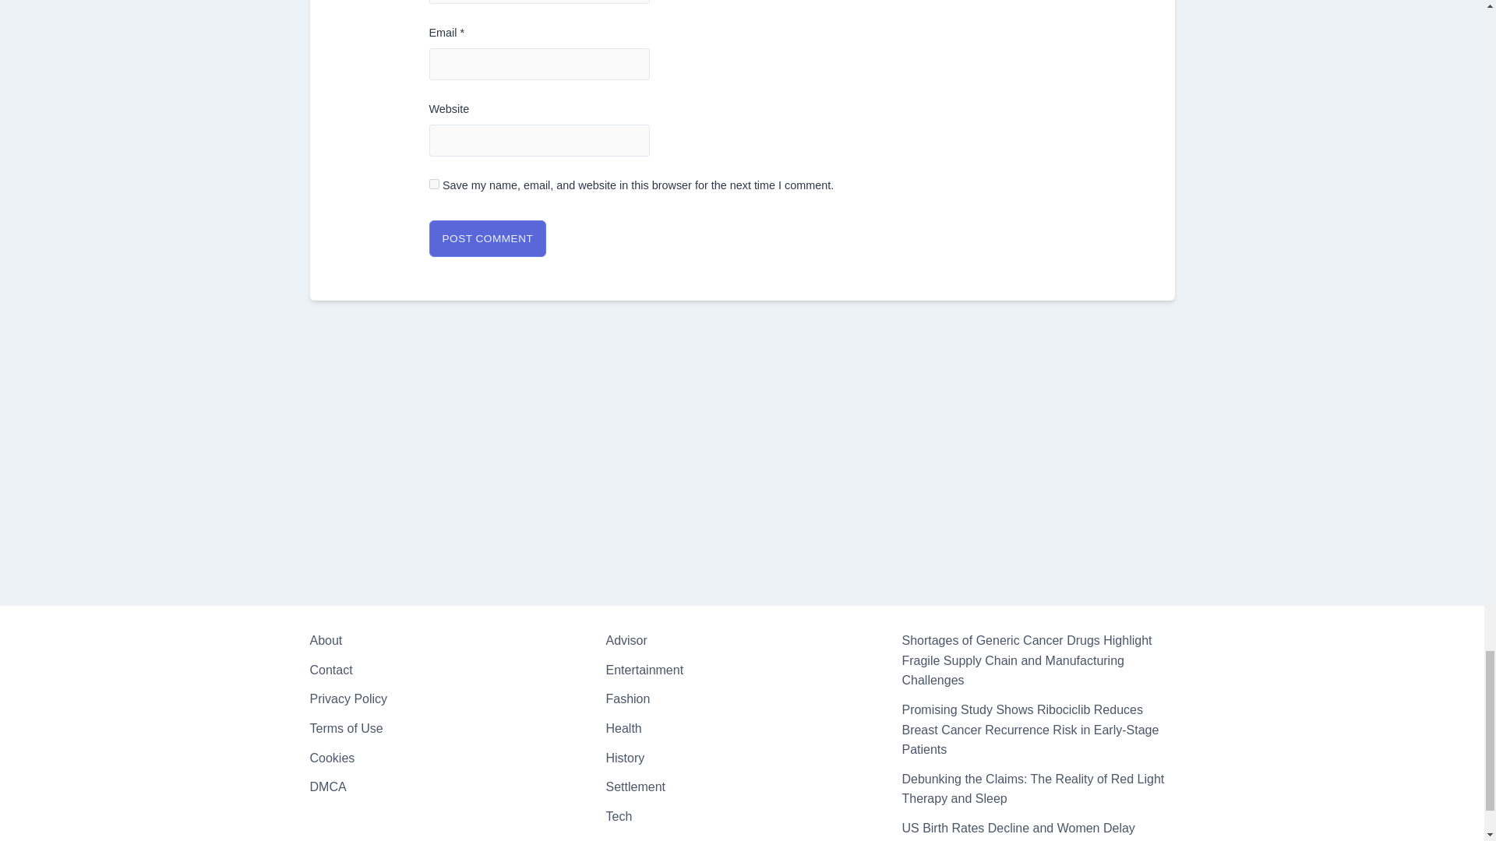 Image resolution: width=1496 pixels, height=841 pixels. I want to click on Advisor, so click(626, 640).